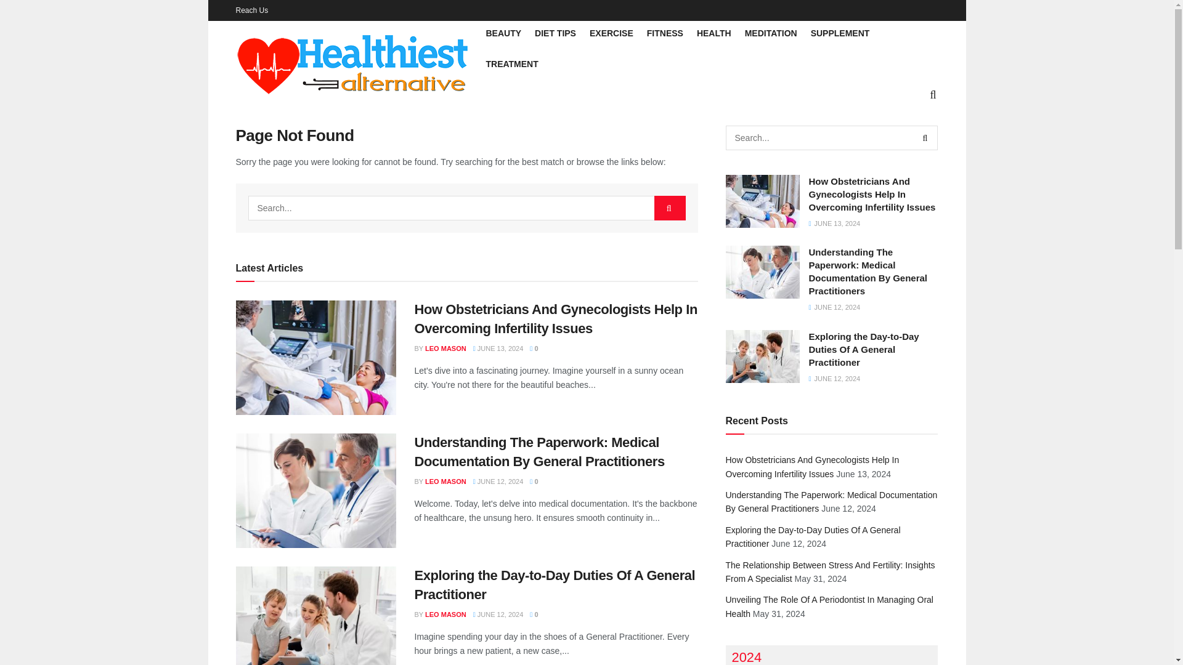 The height and width of the screenshot is (665, 1183). I want to click on 0, so click(534, 482).